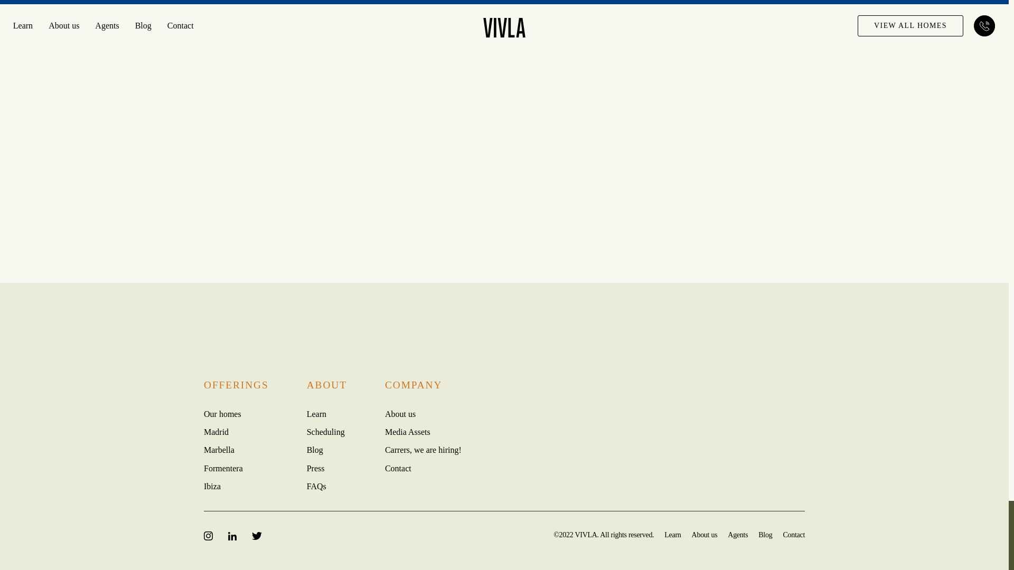 This screenshot has height=570, width=1014. I want to click on Carrers, we are hiring!, so click(423, 450).